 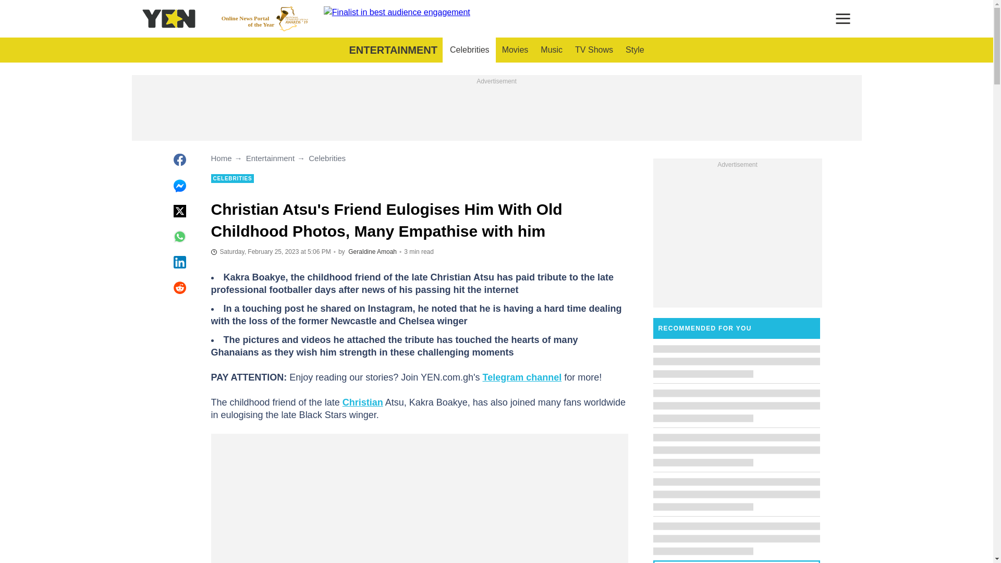 What do you see at coordinates (393, 50) in the screenshot?
I see `ENTERTAINMENT` at bounding box center [393, 50].